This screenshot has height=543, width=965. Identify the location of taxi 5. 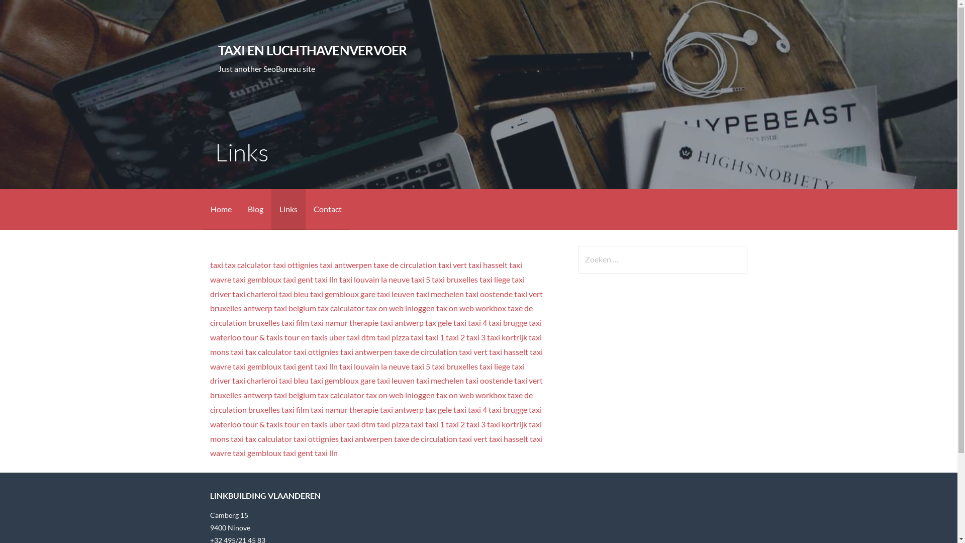
(421, 366).